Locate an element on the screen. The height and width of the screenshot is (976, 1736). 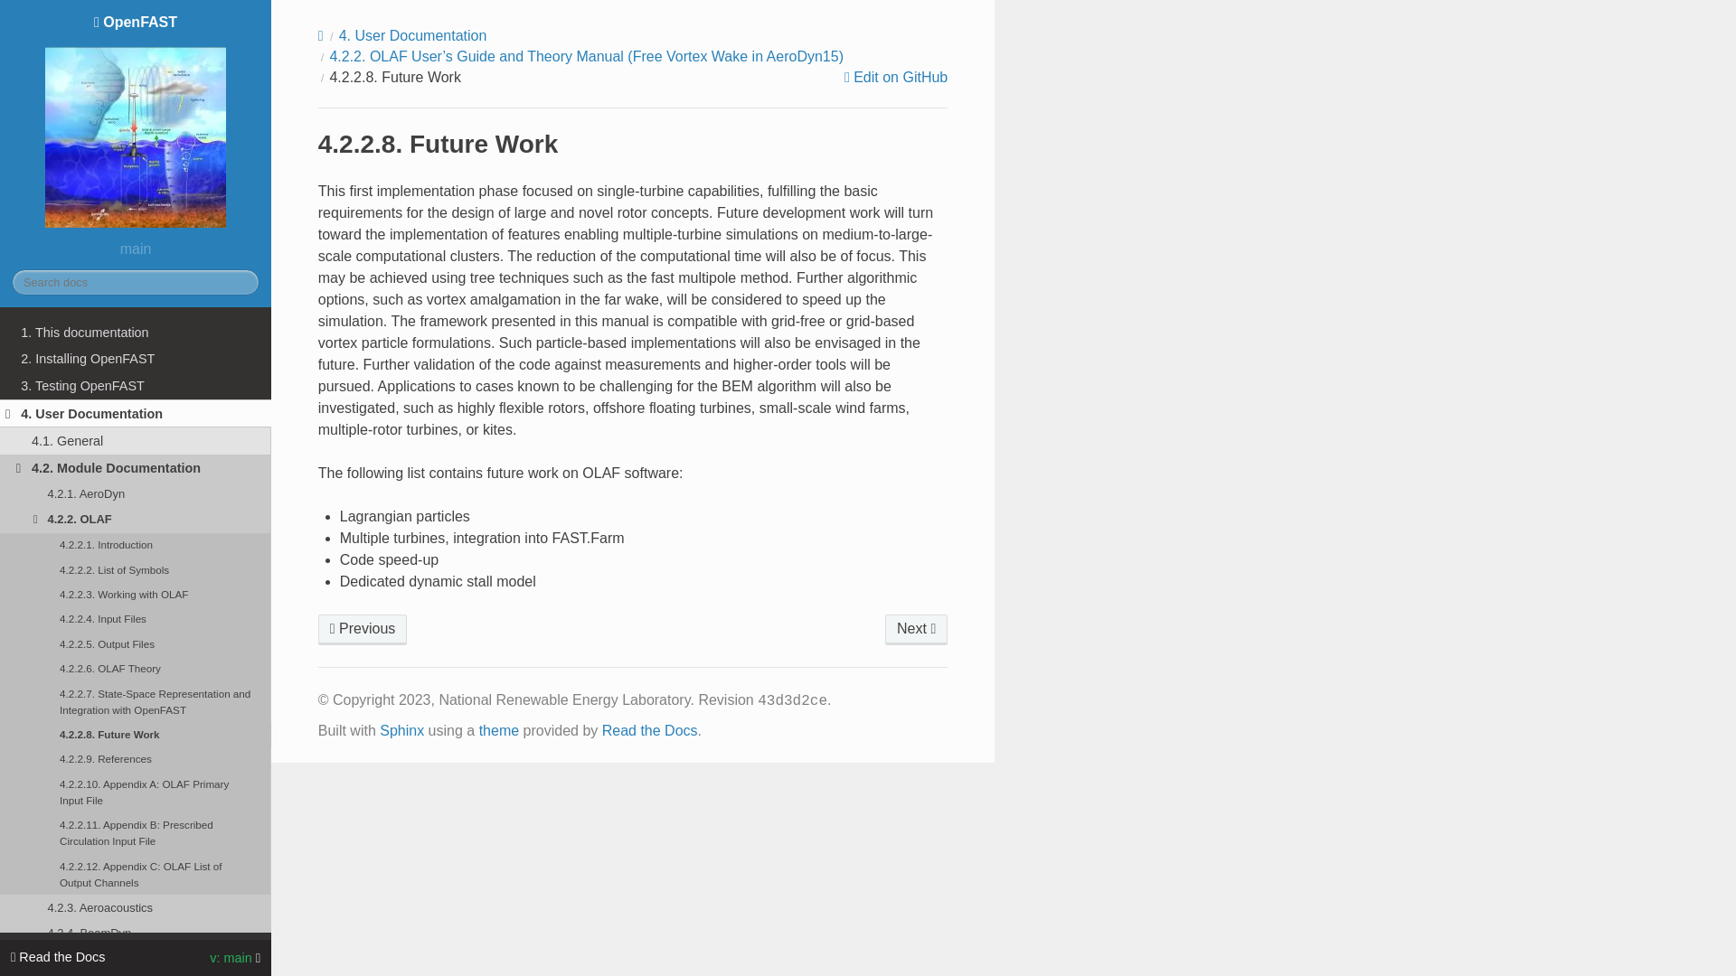
OpenFAST is located at coordinates (136, 123).